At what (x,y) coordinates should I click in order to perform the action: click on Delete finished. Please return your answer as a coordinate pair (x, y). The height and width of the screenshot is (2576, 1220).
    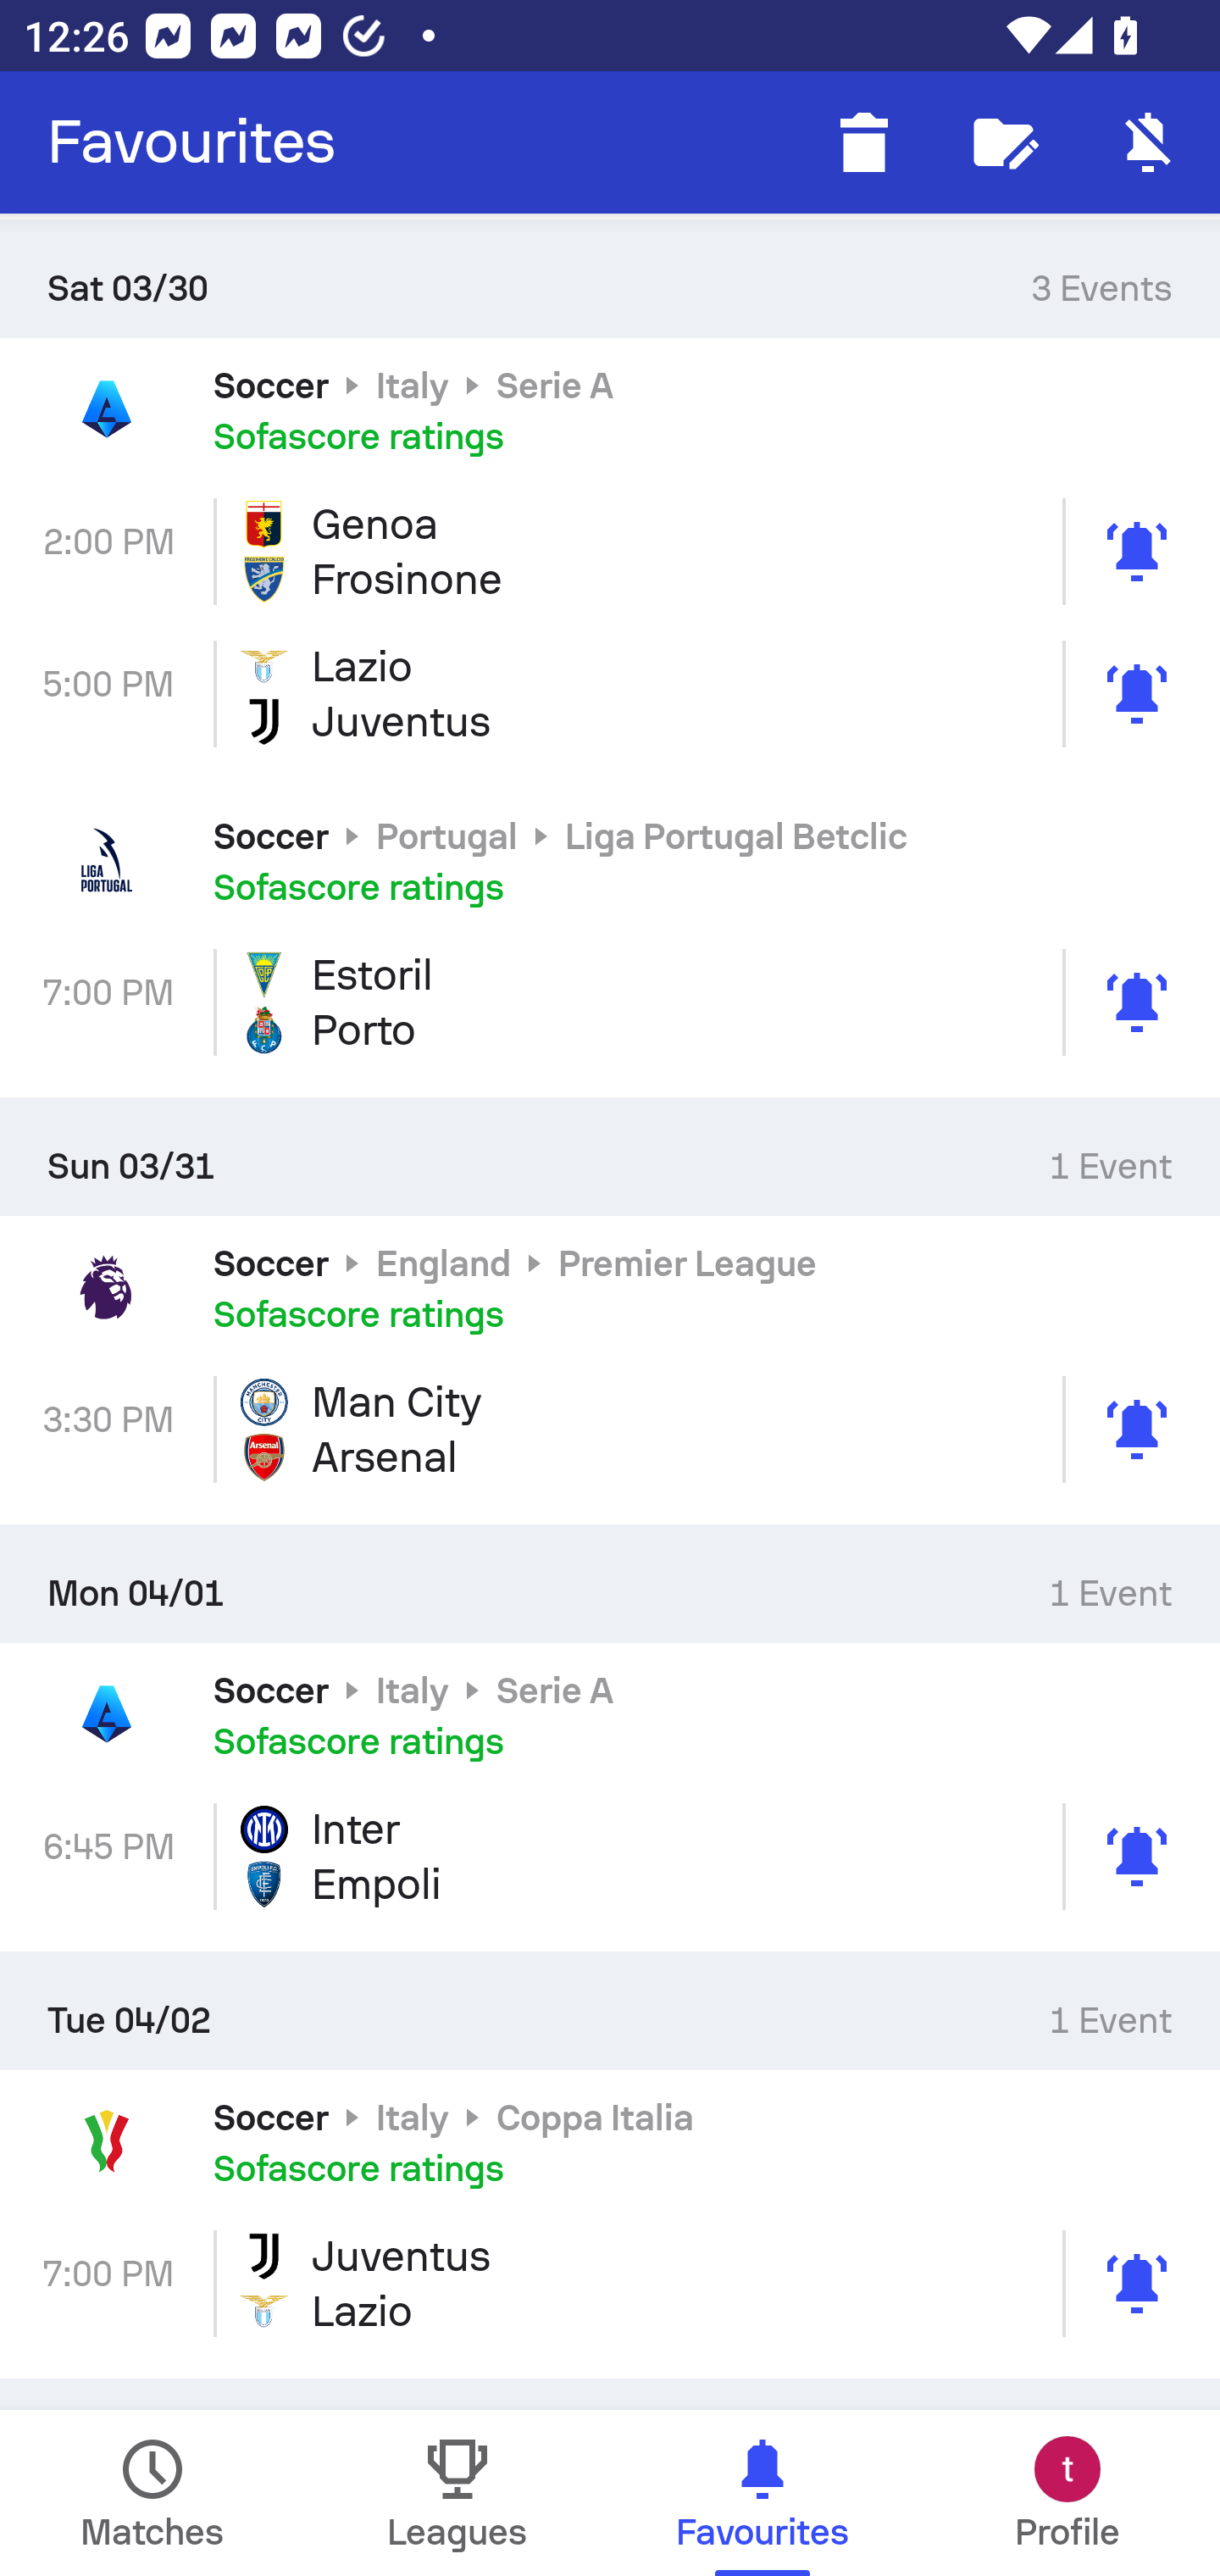
    Looking at the image, I should click on (864, 142).